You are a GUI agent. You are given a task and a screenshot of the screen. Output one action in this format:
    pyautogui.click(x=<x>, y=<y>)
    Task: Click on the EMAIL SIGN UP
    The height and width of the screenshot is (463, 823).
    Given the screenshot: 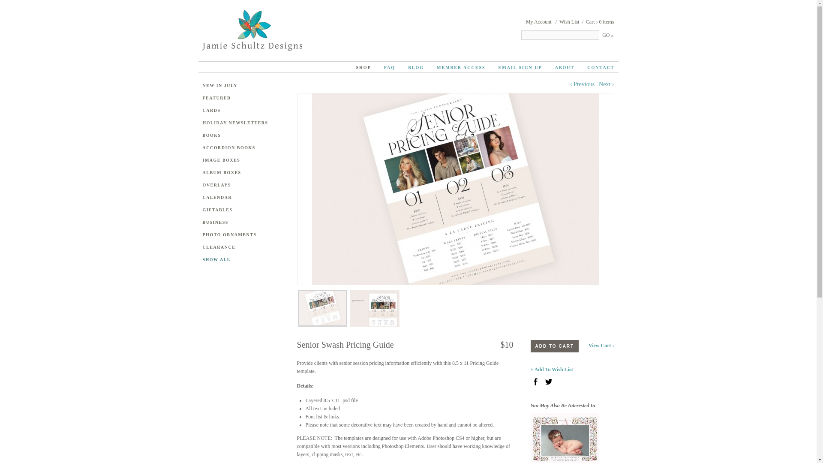 What is the action you would take?
    pyautogui.click(x=520, y=67)
    